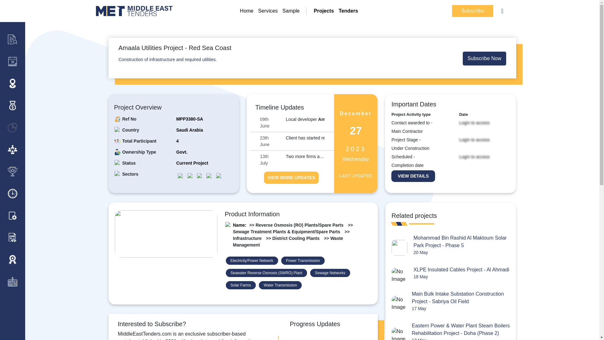 This screenshot has height=340, width=604. What do you see at coordinates (13, 215) in the screenshot?
I see `Subscribe Now` at bounding box center [13, 215].